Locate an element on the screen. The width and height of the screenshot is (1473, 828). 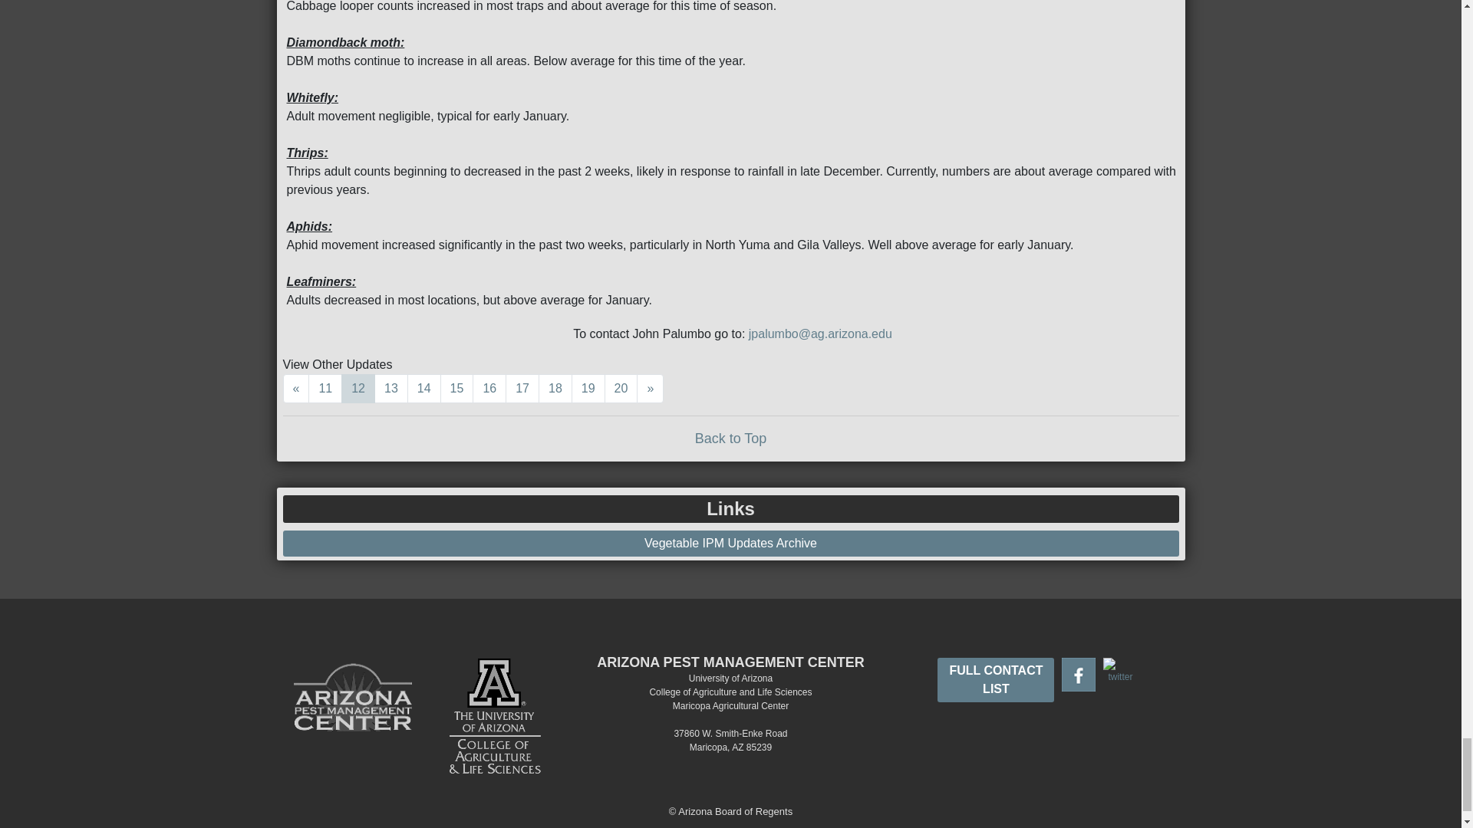
APMC Logo BW Inverted is located at coordinates (353, 713).